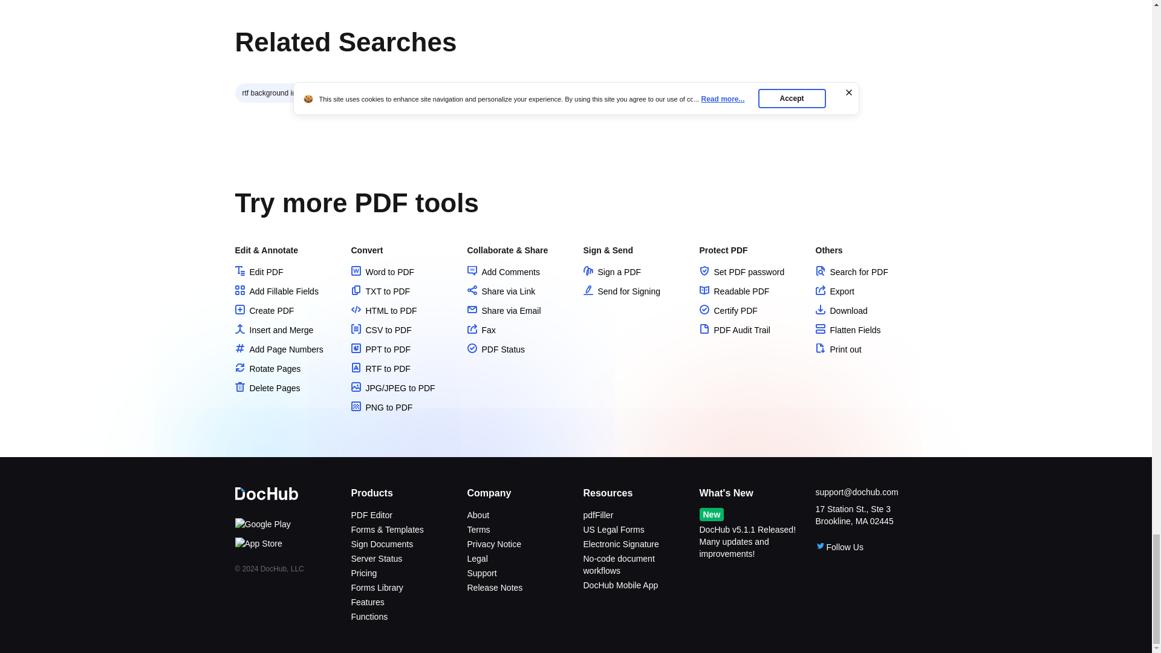  I want to click on Insert and Merge, so click(273, 330).